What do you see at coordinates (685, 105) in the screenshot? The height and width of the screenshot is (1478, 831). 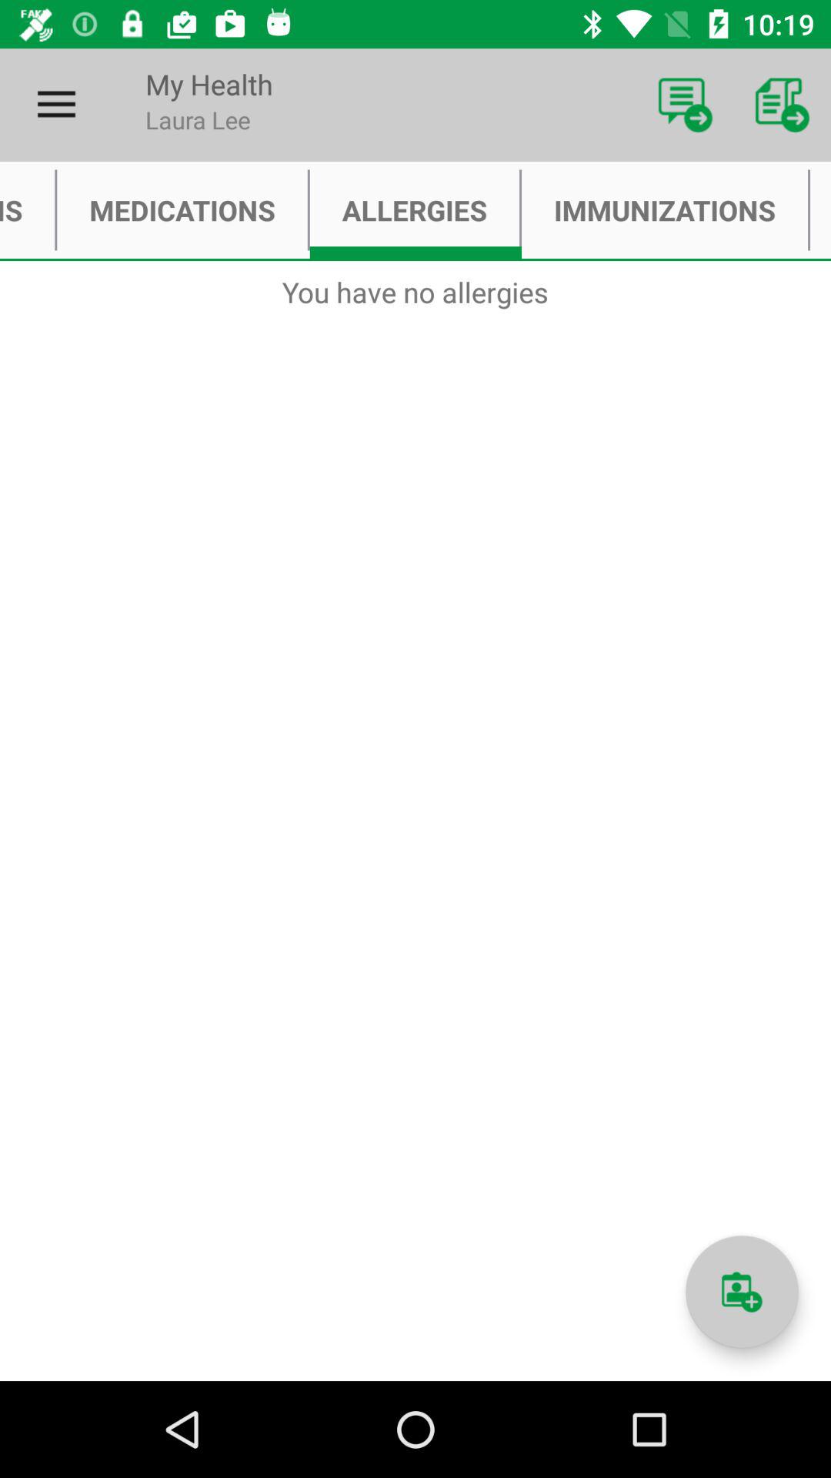 I see `turn off item to the right of my health item` at bounding box center [685, 105].